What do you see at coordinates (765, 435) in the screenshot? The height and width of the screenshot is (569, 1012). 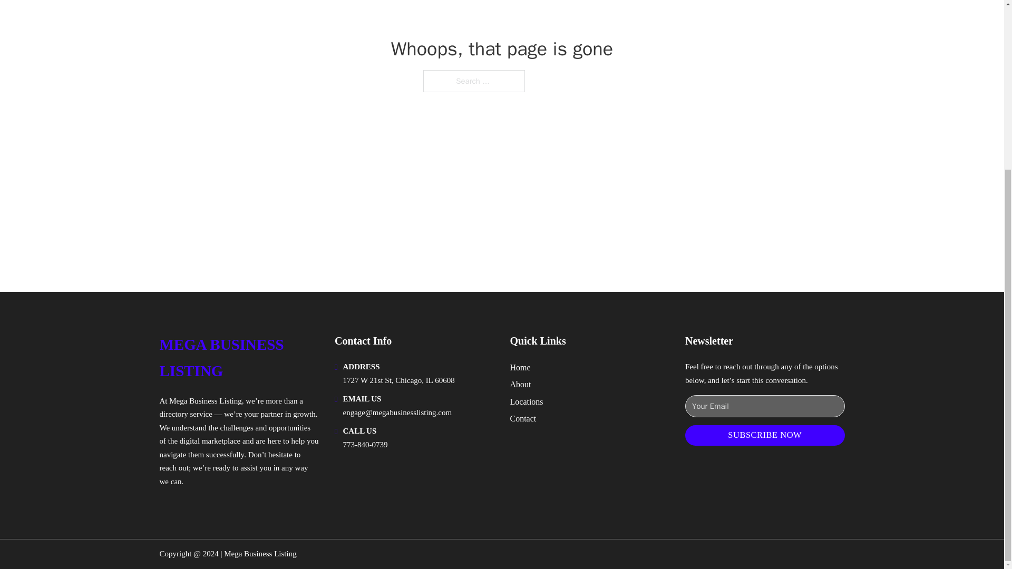 I see `SUBSCRIBE NOW` at bounding box center [765, 435].